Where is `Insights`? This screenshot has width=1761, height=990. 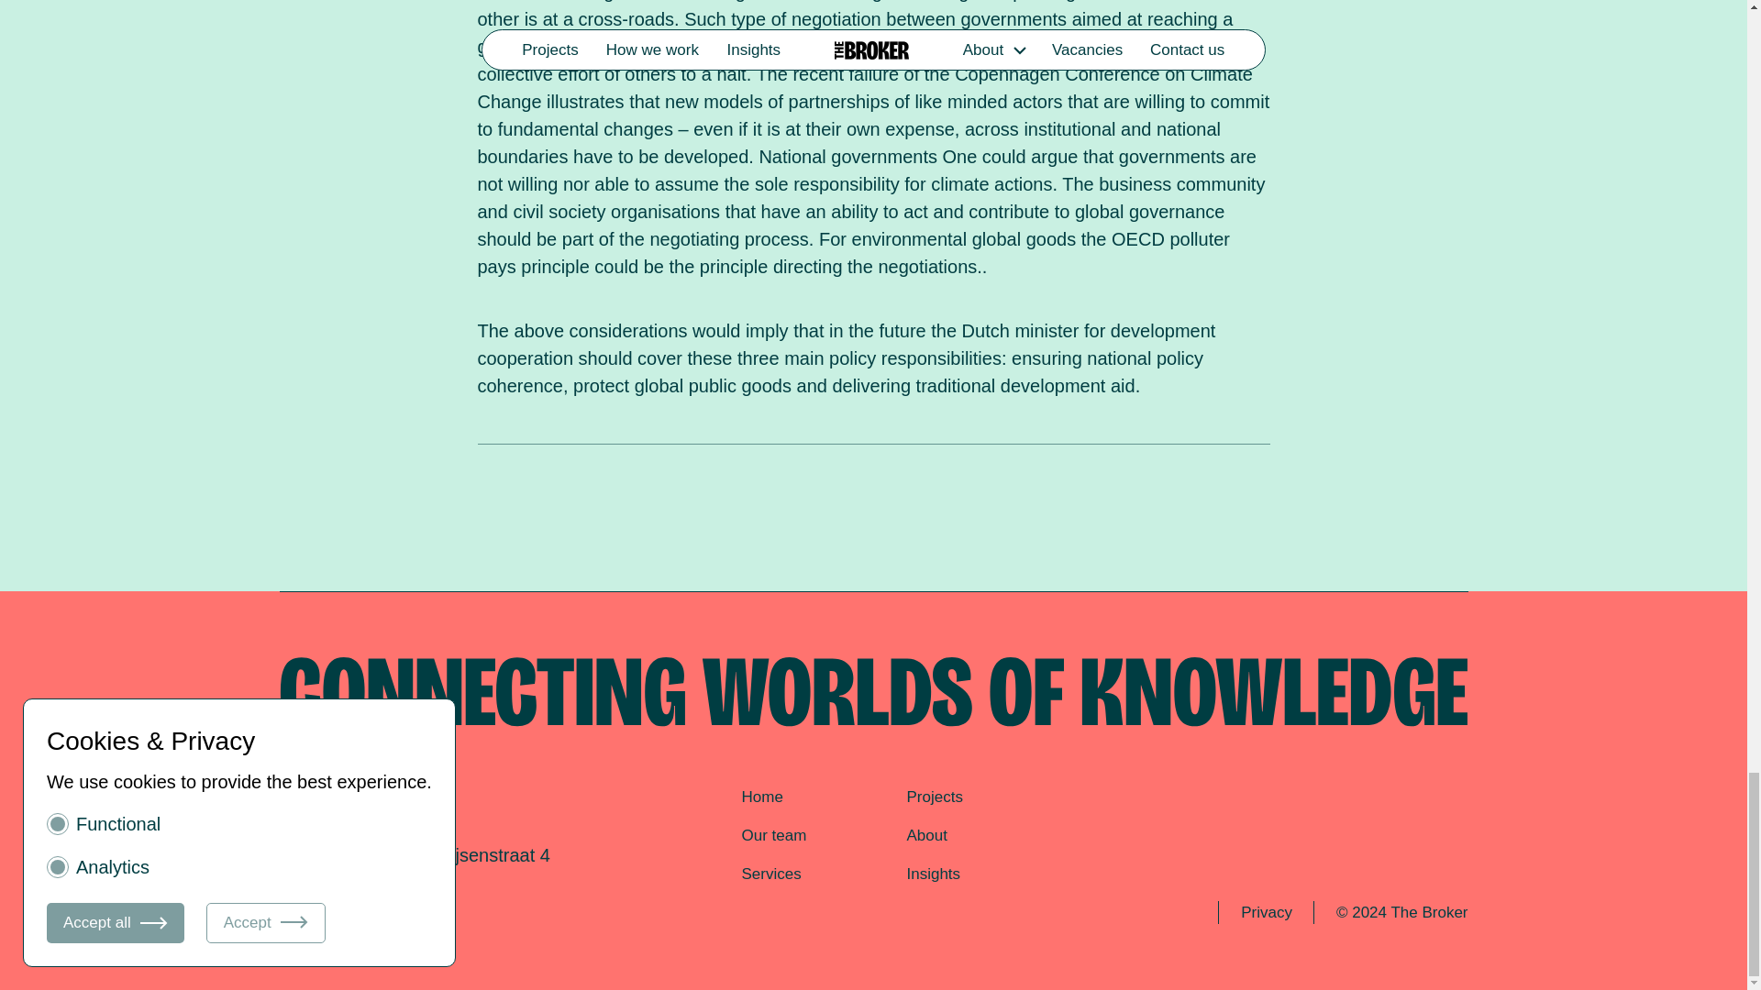
Insights is located at coordinates (933, 874).